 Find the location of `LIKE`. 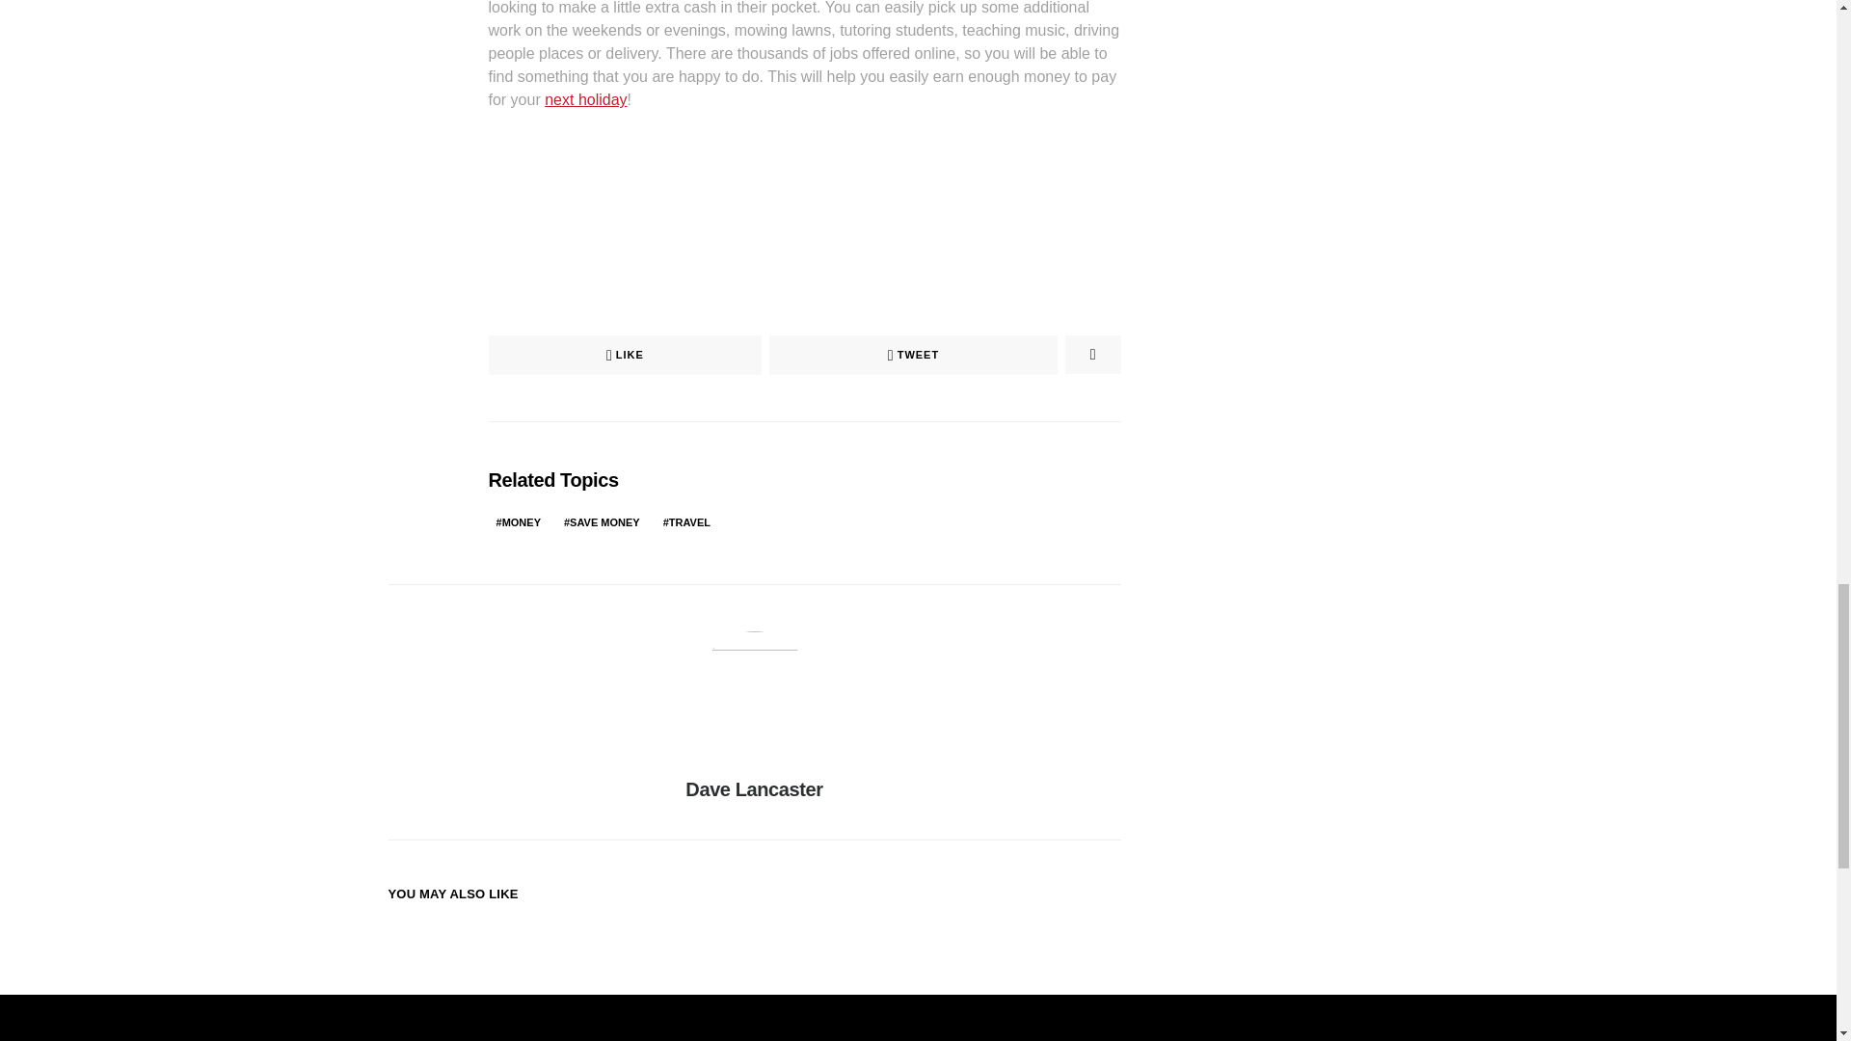

LIKE is located at coordinates (625, 355).